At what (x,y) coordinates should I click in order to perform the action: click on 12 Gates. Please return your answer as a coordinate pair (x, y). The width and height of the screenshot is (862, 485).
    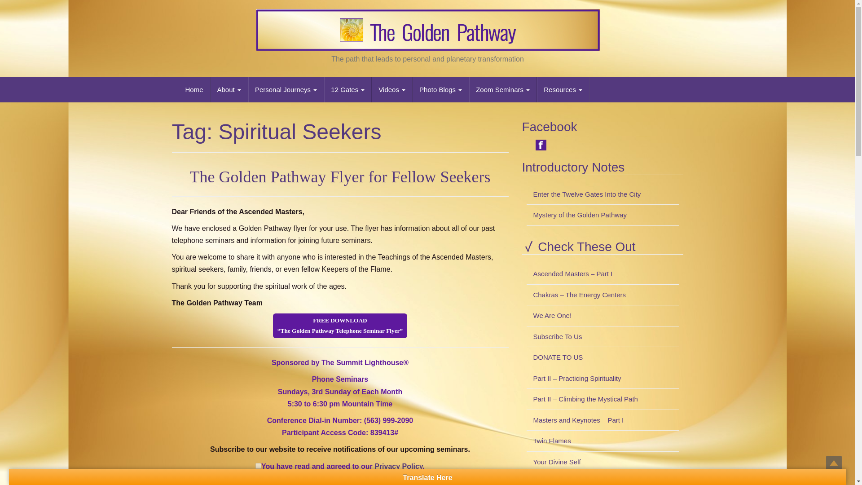
    Looking at the image, I should click on (347, 89).